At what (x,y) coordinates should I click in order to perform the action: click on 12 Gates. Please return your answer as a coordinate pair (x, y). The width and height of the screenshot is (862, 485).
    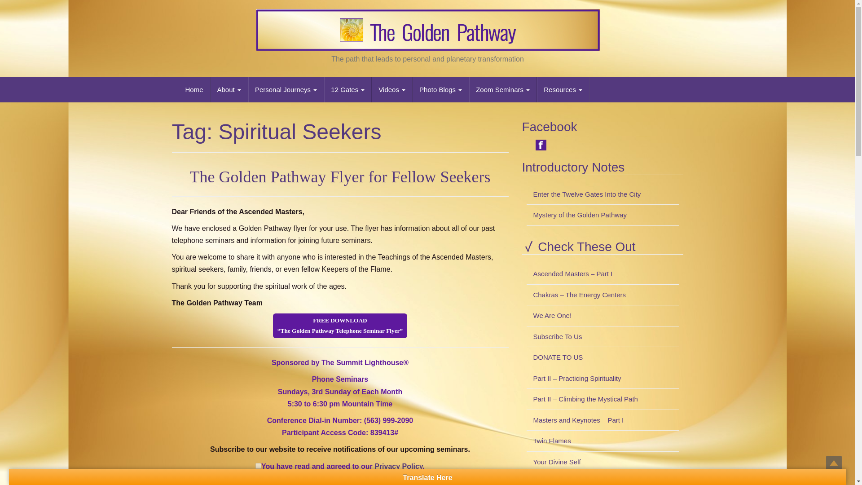
    Looking at the image, I should click on (347, 89).